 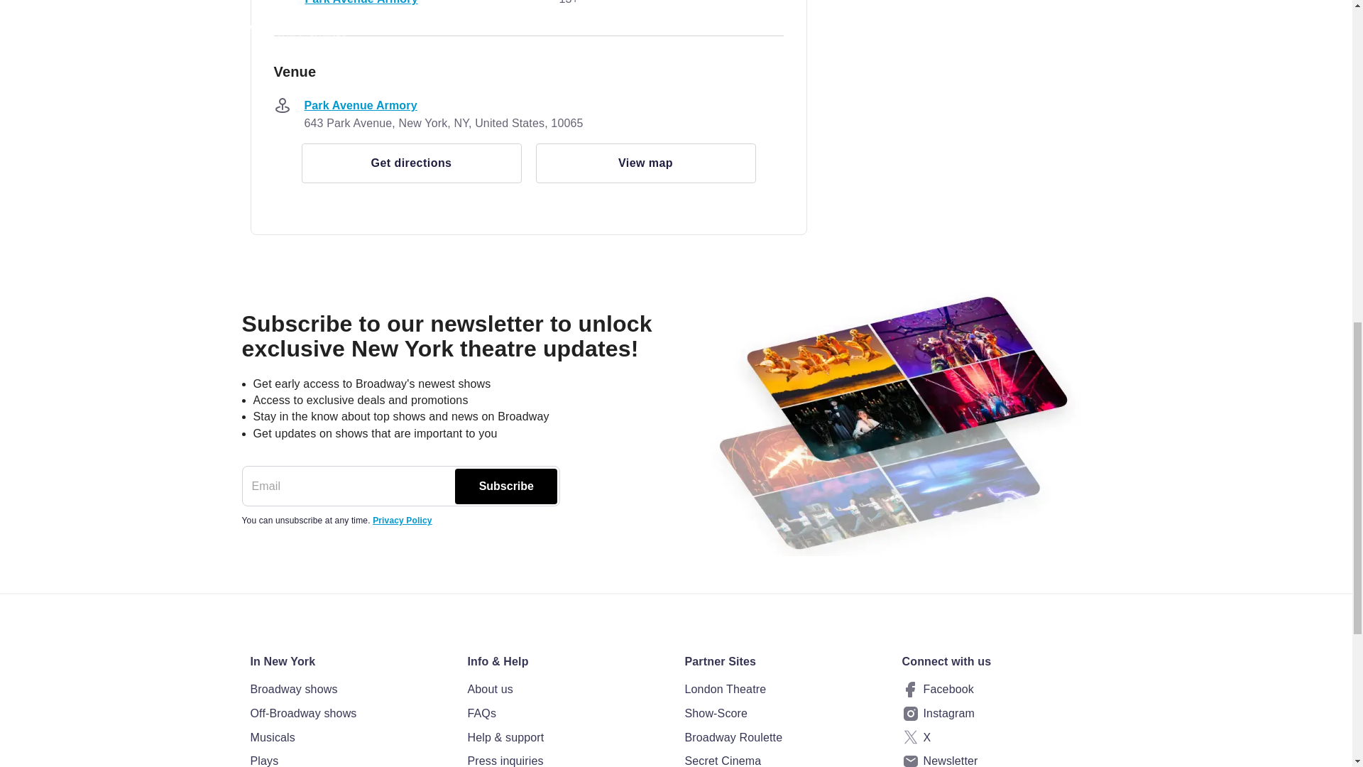 I want to click on London Theatre, so click(x=784, y=689).